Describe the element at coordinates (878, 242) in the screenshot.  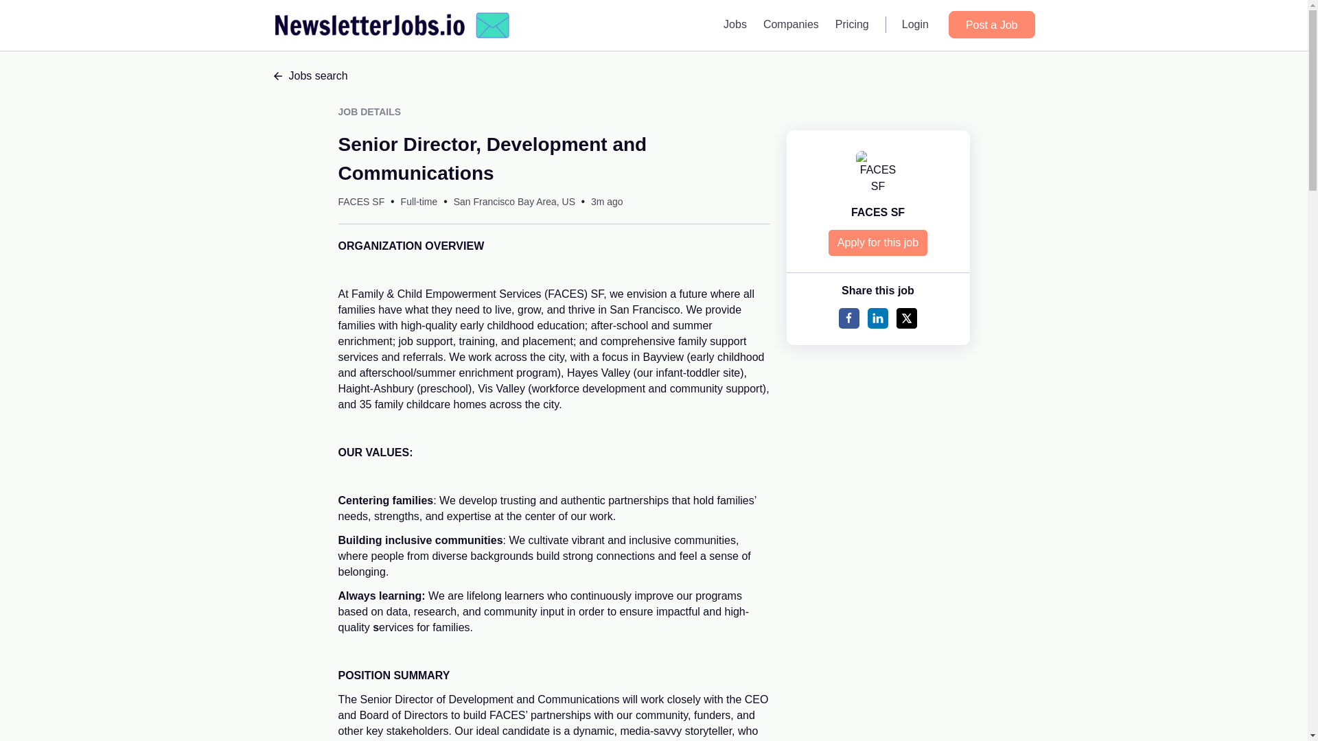
I see `Apply for this job` at that location.